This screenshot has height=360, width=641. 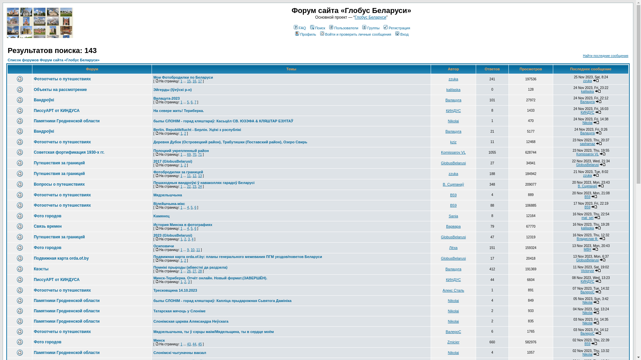 I want to click on 2, so click(x=185, y=165).